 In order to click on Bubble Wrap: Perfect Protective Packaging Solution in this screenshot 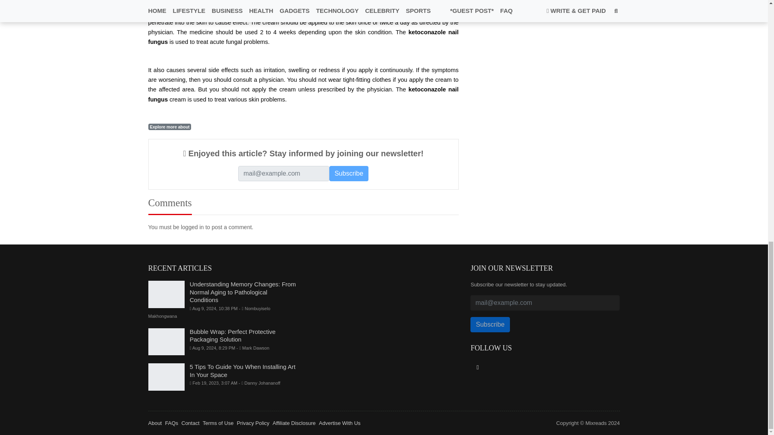, I will do `click(166, 342)`.